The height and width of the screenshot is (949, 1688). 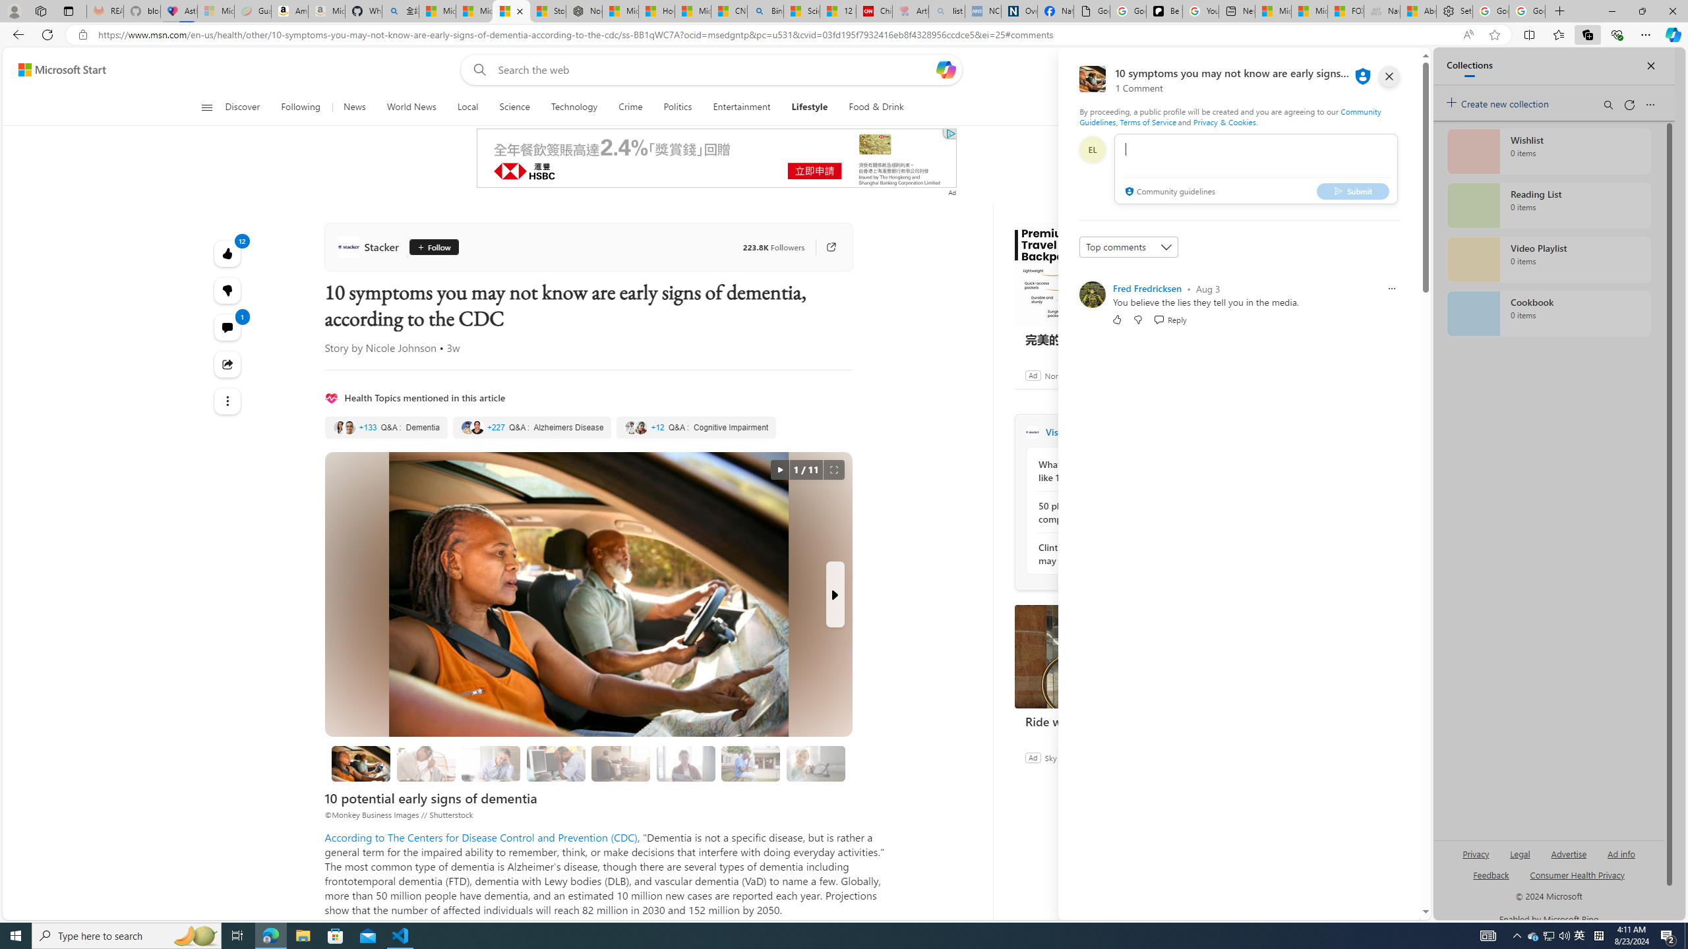 I want to click on Terms of Service, so click(x=1147, y=121).